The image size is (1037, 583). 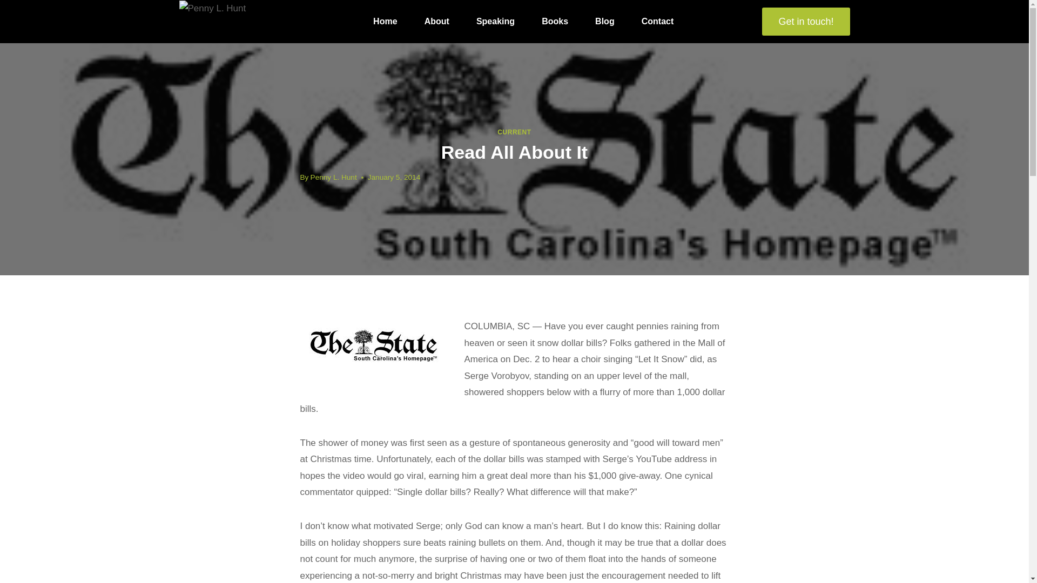 What do you see at coordinates (806, 22) in the screenshot?
I see `Get in touch!` at bounding box center [806, 22].